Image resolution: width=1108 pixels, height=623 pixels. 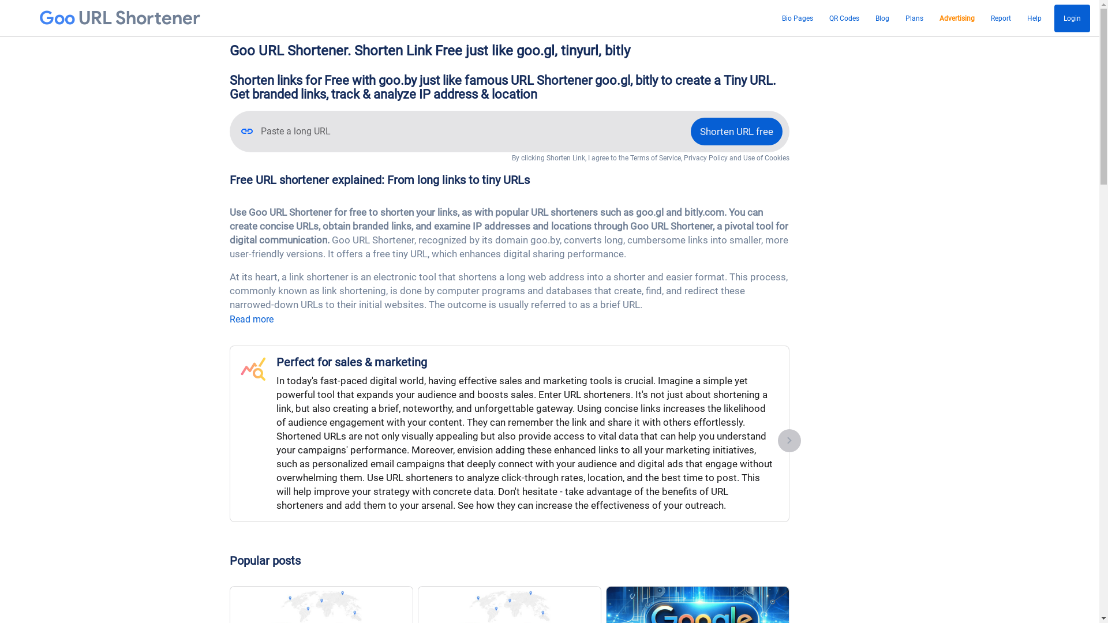 What do you see at coordinates (1001, 18) in the screenshot?
I see `Report` at bounding box center [1001, 18].